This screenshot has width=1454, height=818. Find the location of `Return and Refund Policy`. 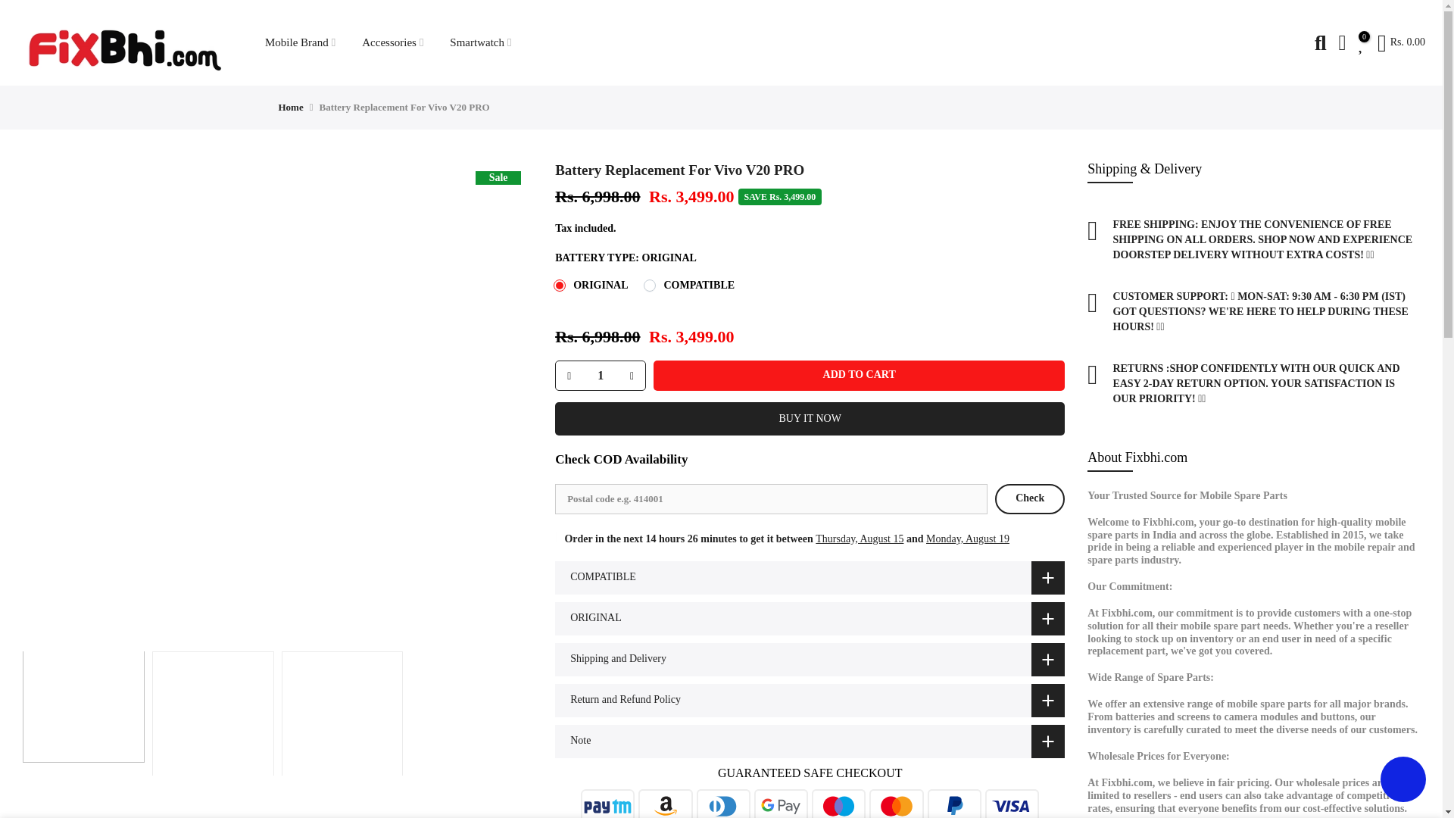

Return and Refund Policy is located at coordinates (810, 700).